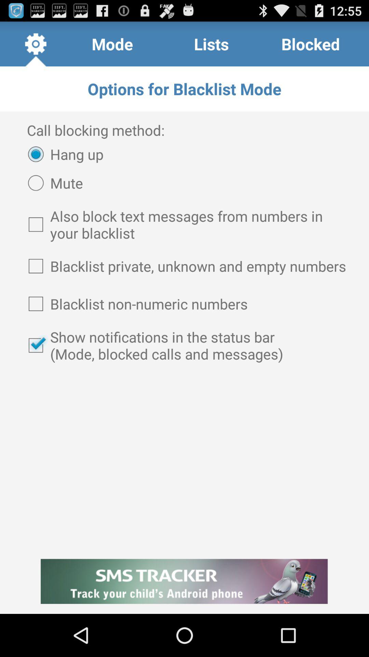 The height and width of the screenshot is (657, 369). I want to click on choose the lists icon, so click(211, 44).